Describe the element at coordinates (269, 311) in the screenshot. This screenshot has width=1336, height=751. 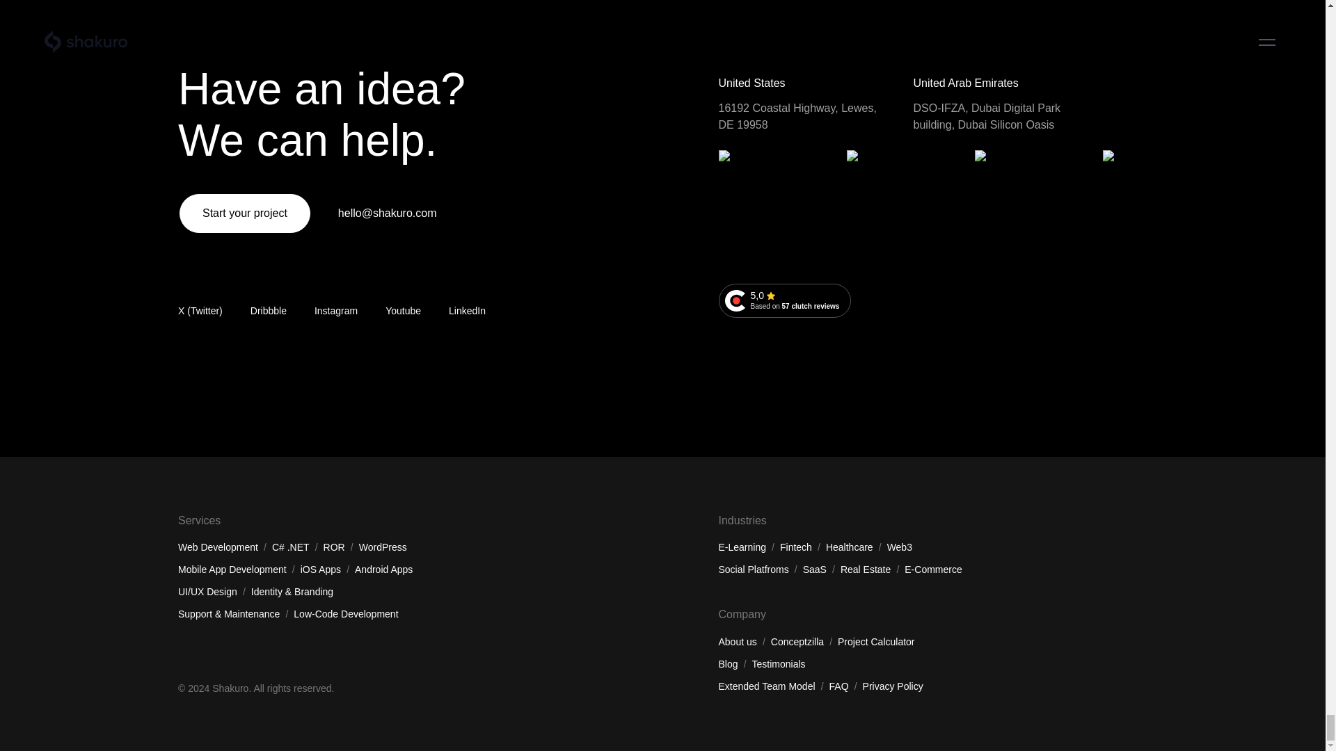
I see `Mobile App Development` at that location.